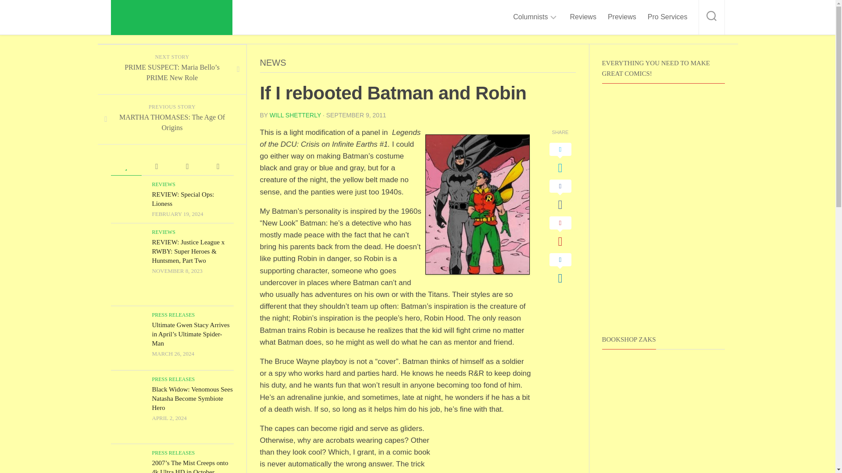 The image size is (842, 473). I want to click on Recent Comments, so click(156, 166).